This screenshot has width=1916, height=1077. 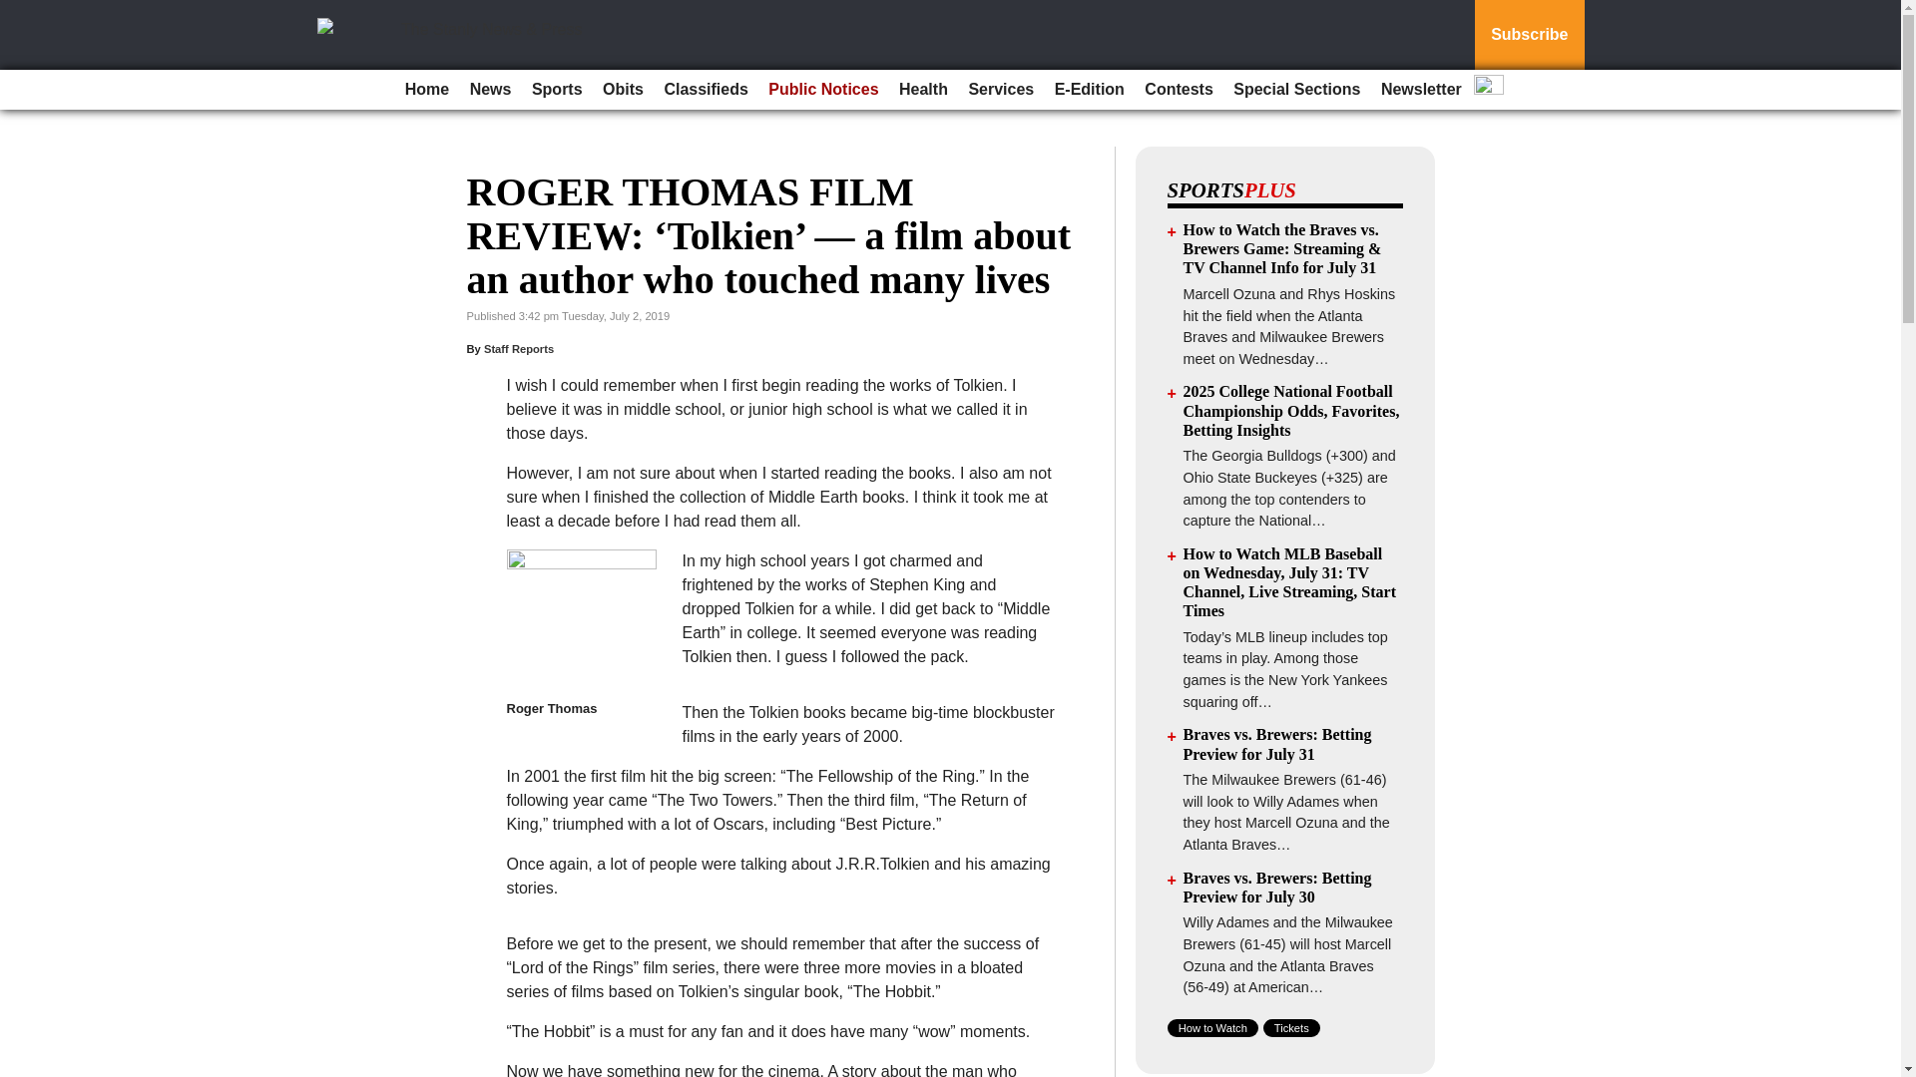 I want to click on Staff Reports, so click(x=519, y=349).